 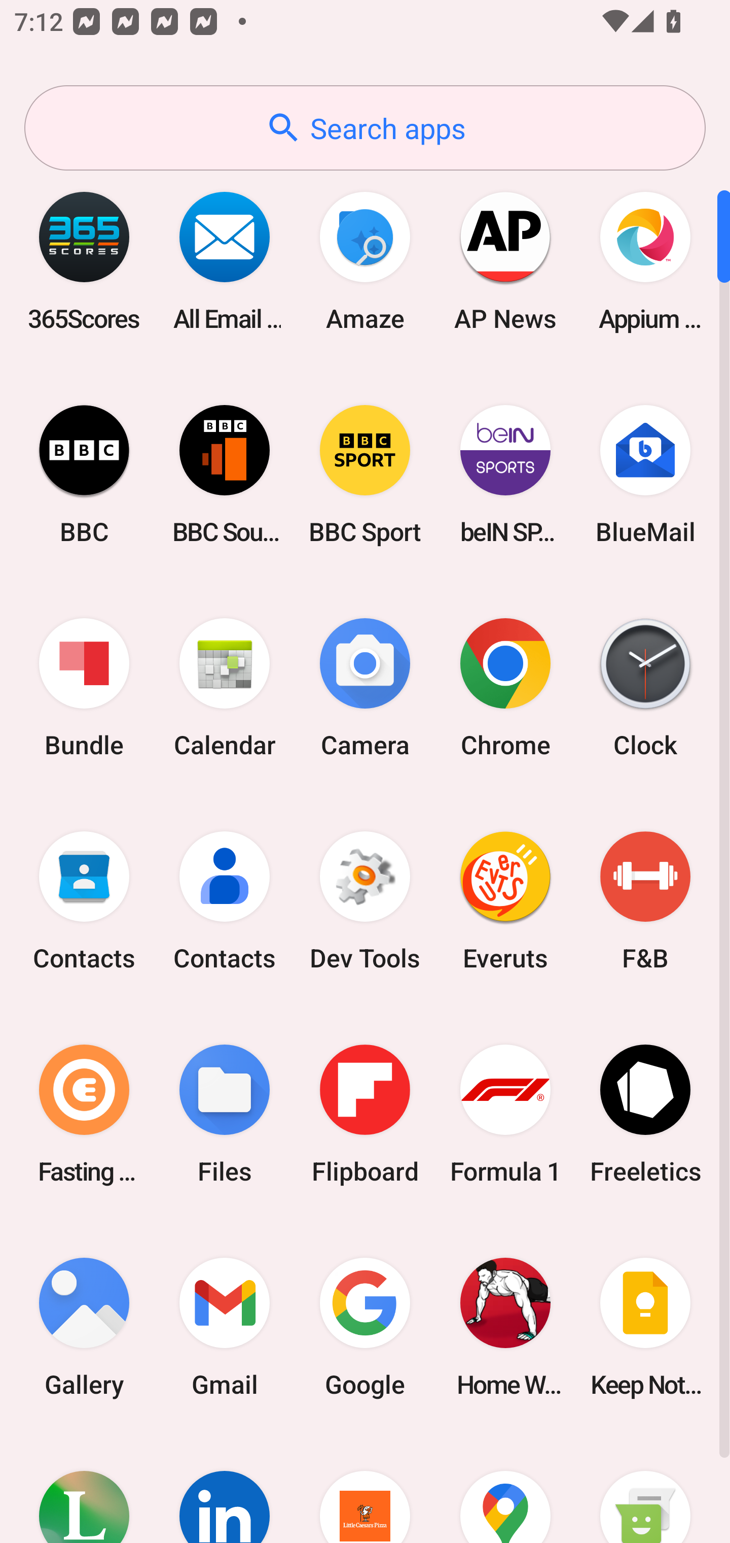 I want to click on Contacts, so click(x=84, y=901).